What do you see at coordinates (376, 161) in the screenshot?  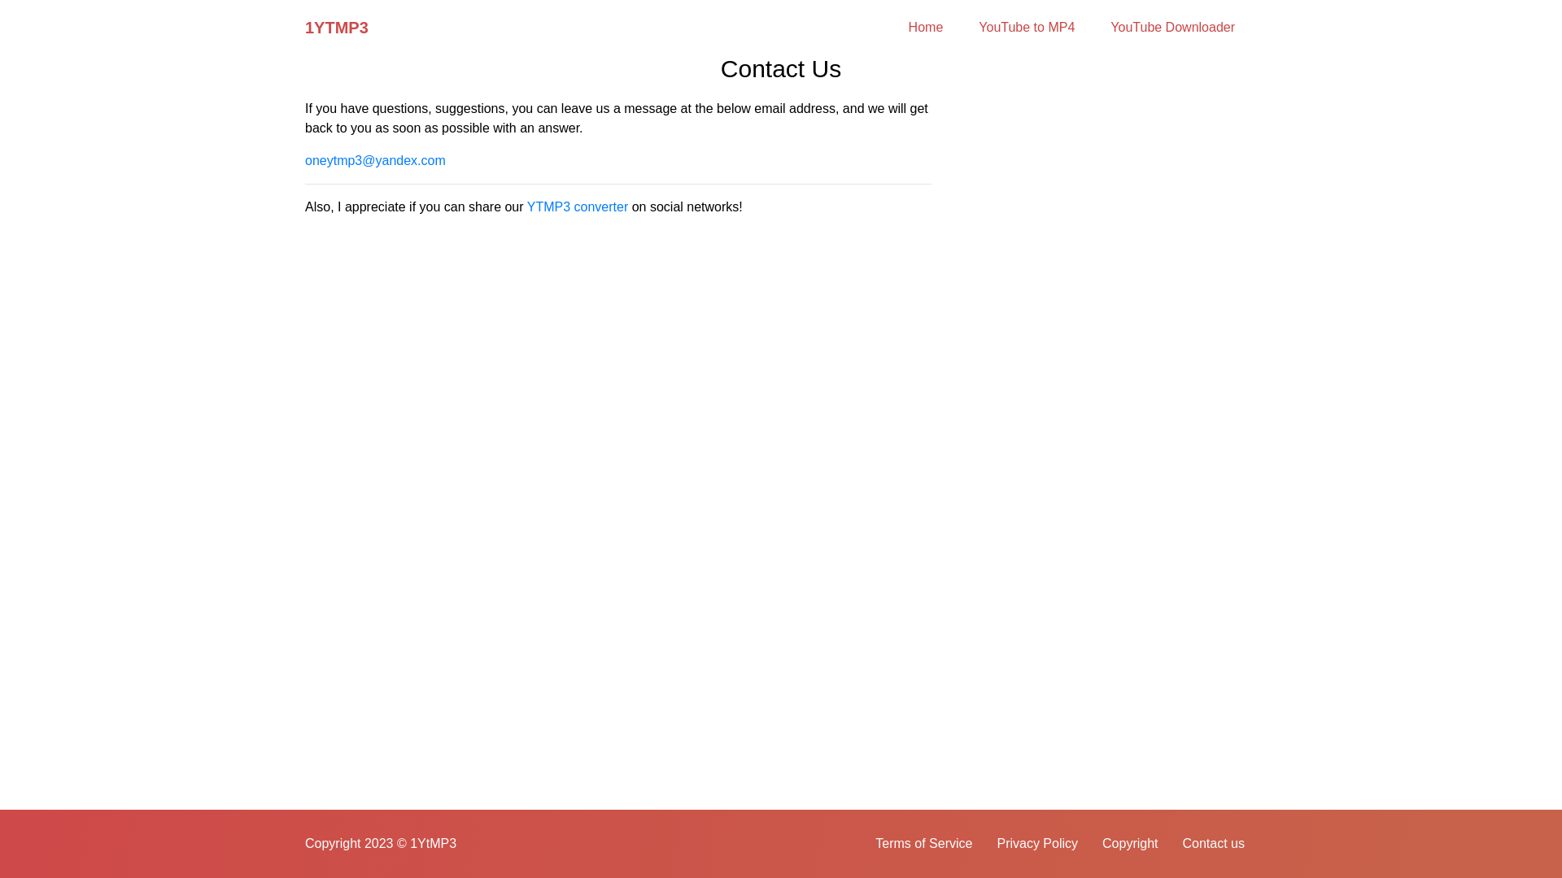 I see `oneytmp3@yandex.com` at bounding box center [376, 161].